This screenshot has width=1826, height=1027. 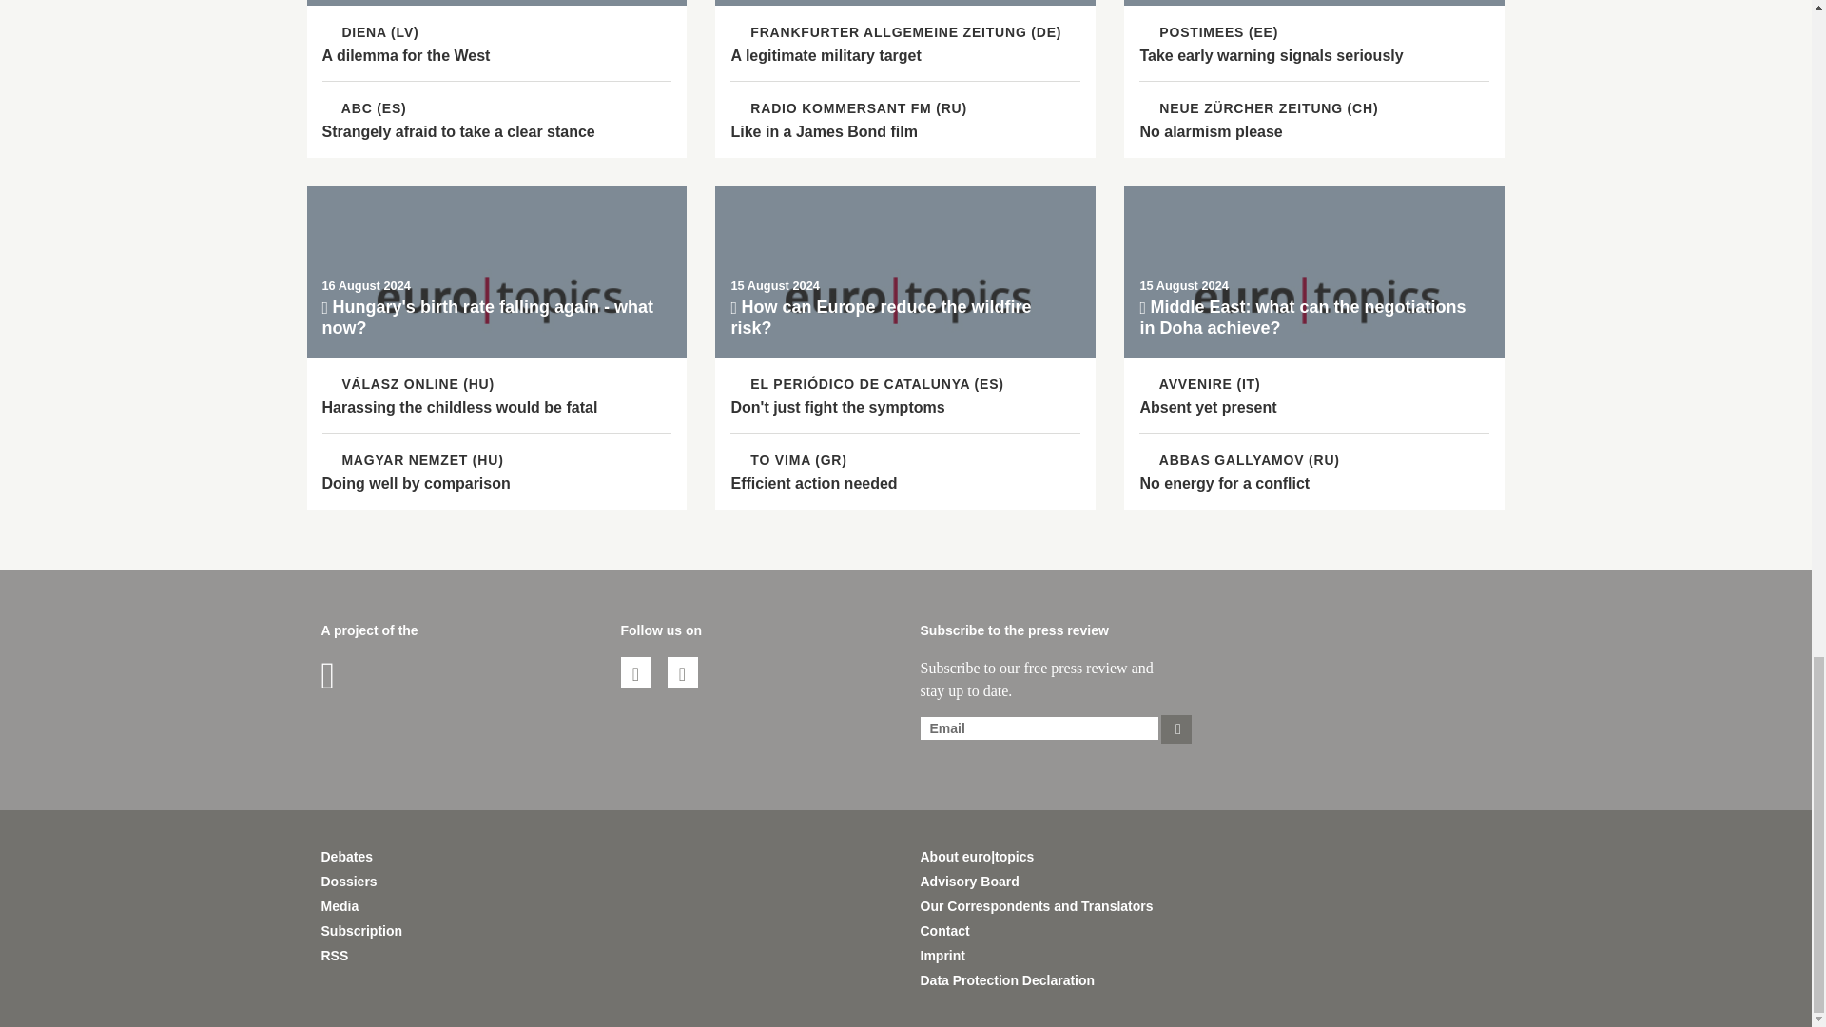 I want to click on Postimees, so click(x=1210, y=32).